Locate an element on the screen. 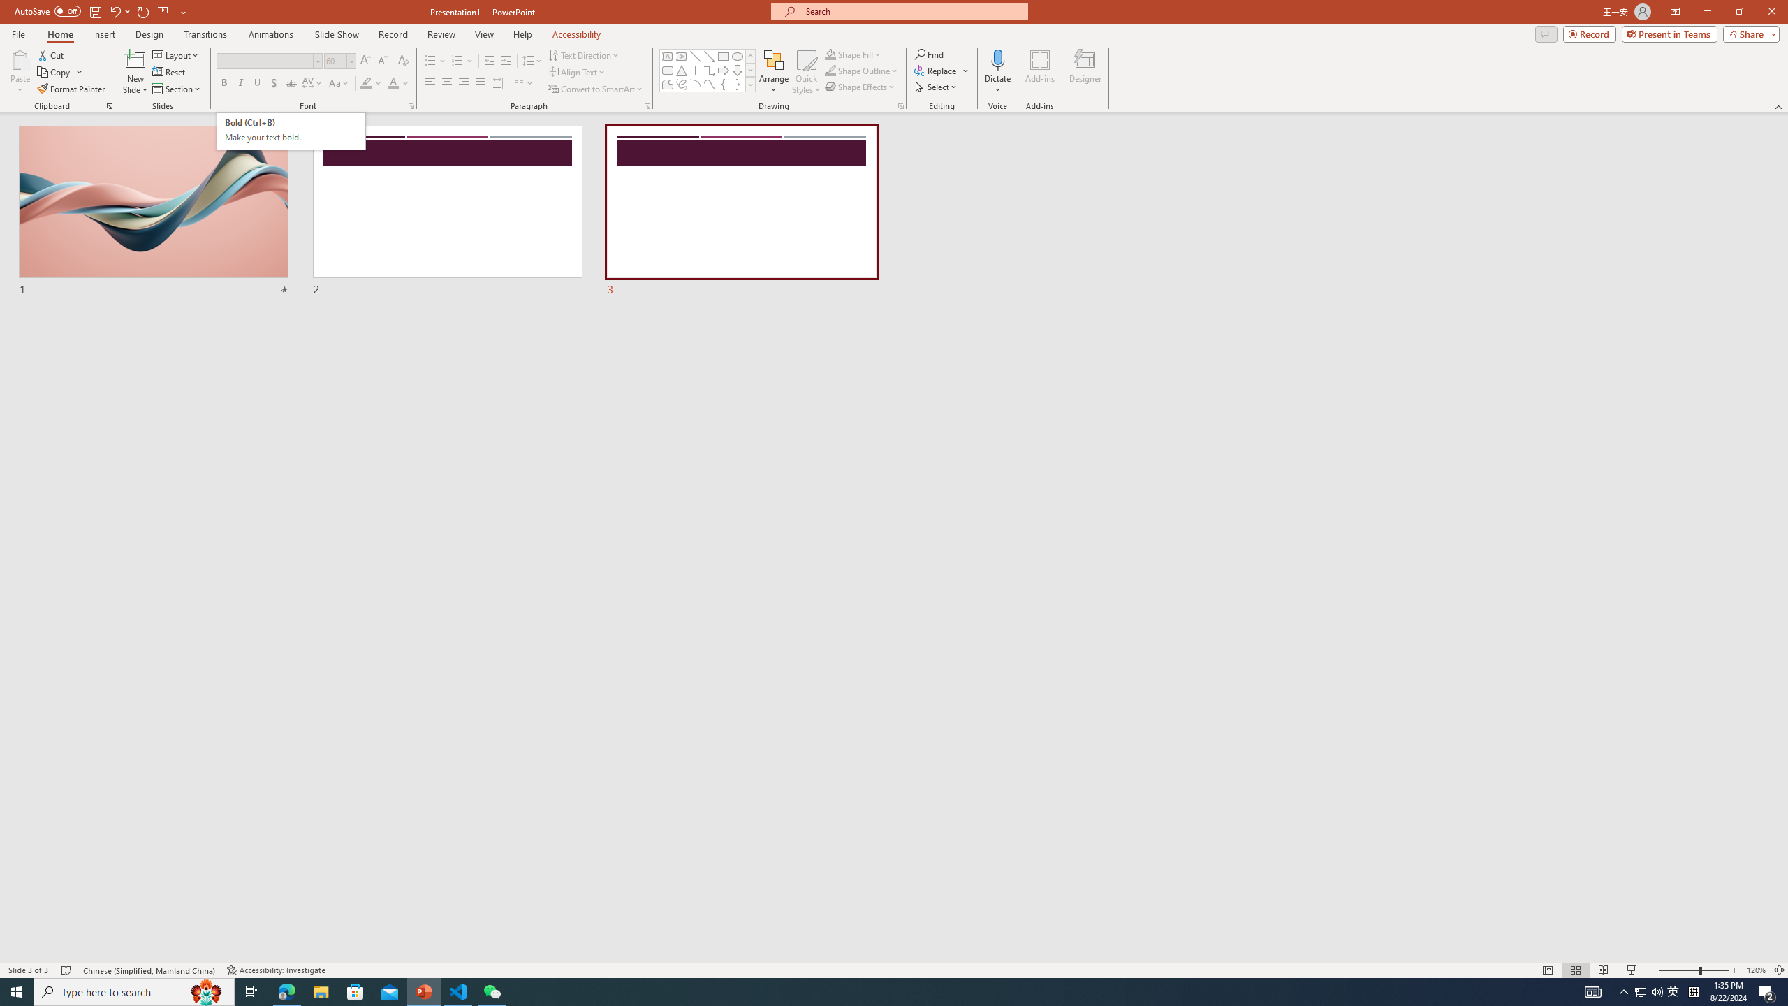 This screenshot has height=1006, width=1788. Format Object... is located at coordinates (901, 106).